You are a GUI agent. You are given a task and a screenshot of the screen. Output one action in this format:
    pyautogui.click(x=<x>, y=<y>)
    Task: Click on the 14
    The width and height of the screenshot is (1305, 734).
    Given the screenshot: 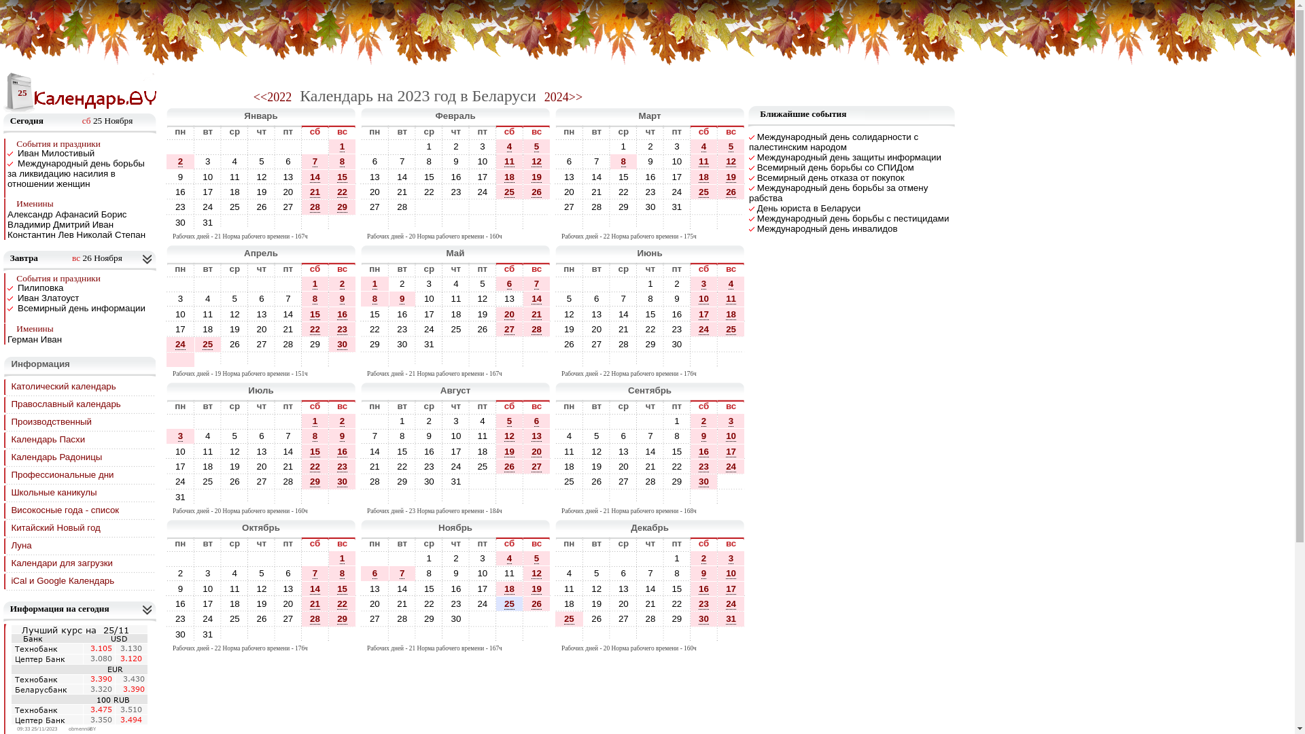 What is the action you would take?
    pyautogui.click(x=315, y=177)
    